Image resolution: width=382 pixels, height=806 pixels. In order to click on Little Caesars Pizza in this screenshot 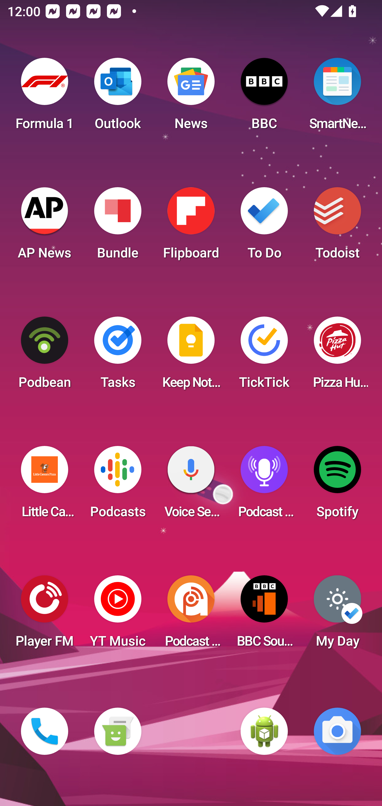, I will do `click(45, 485)`.